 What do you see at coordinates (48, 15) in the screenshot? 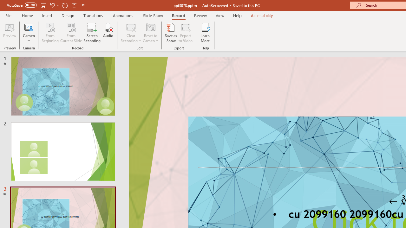
I see `Insert` at bounding box center [48, 15].